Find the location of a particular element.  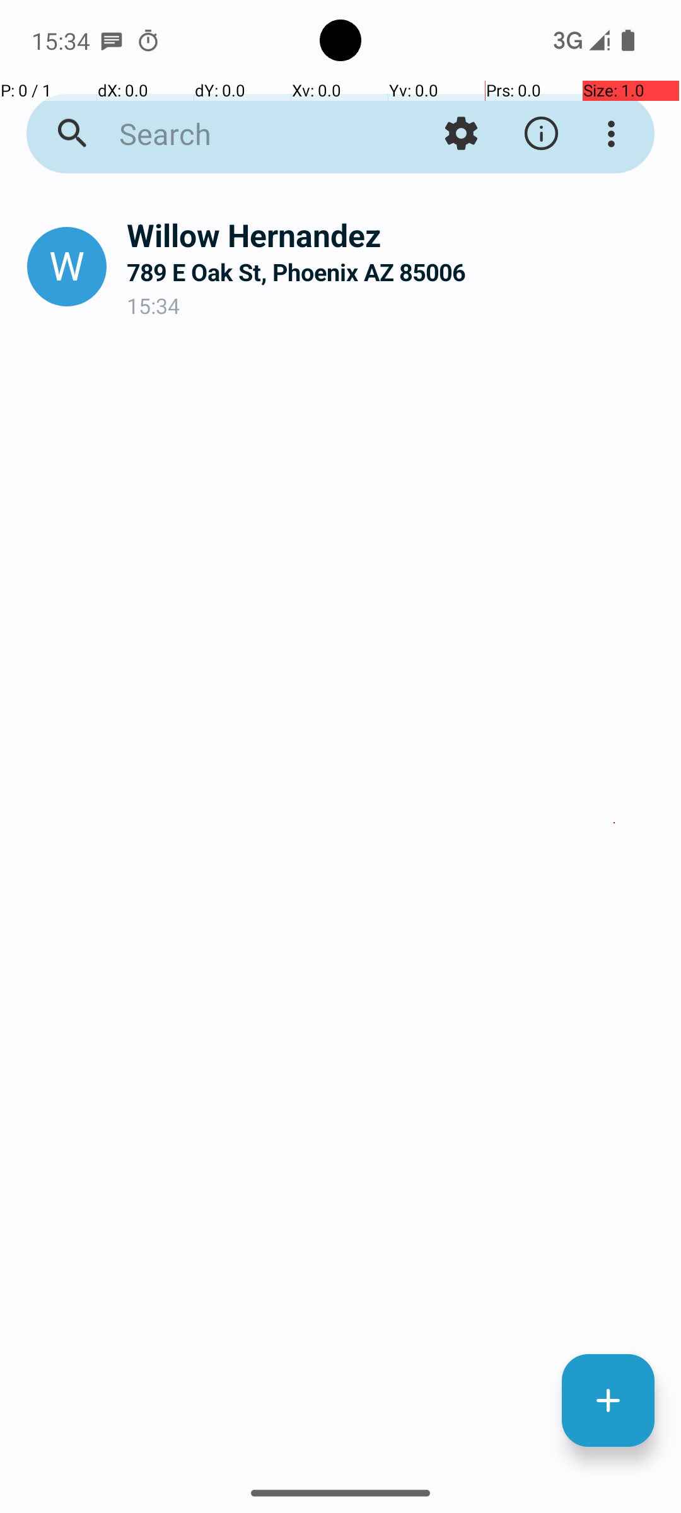

SMS Messenger notification: Willow Hernandez is located at coordinates (112, 40).